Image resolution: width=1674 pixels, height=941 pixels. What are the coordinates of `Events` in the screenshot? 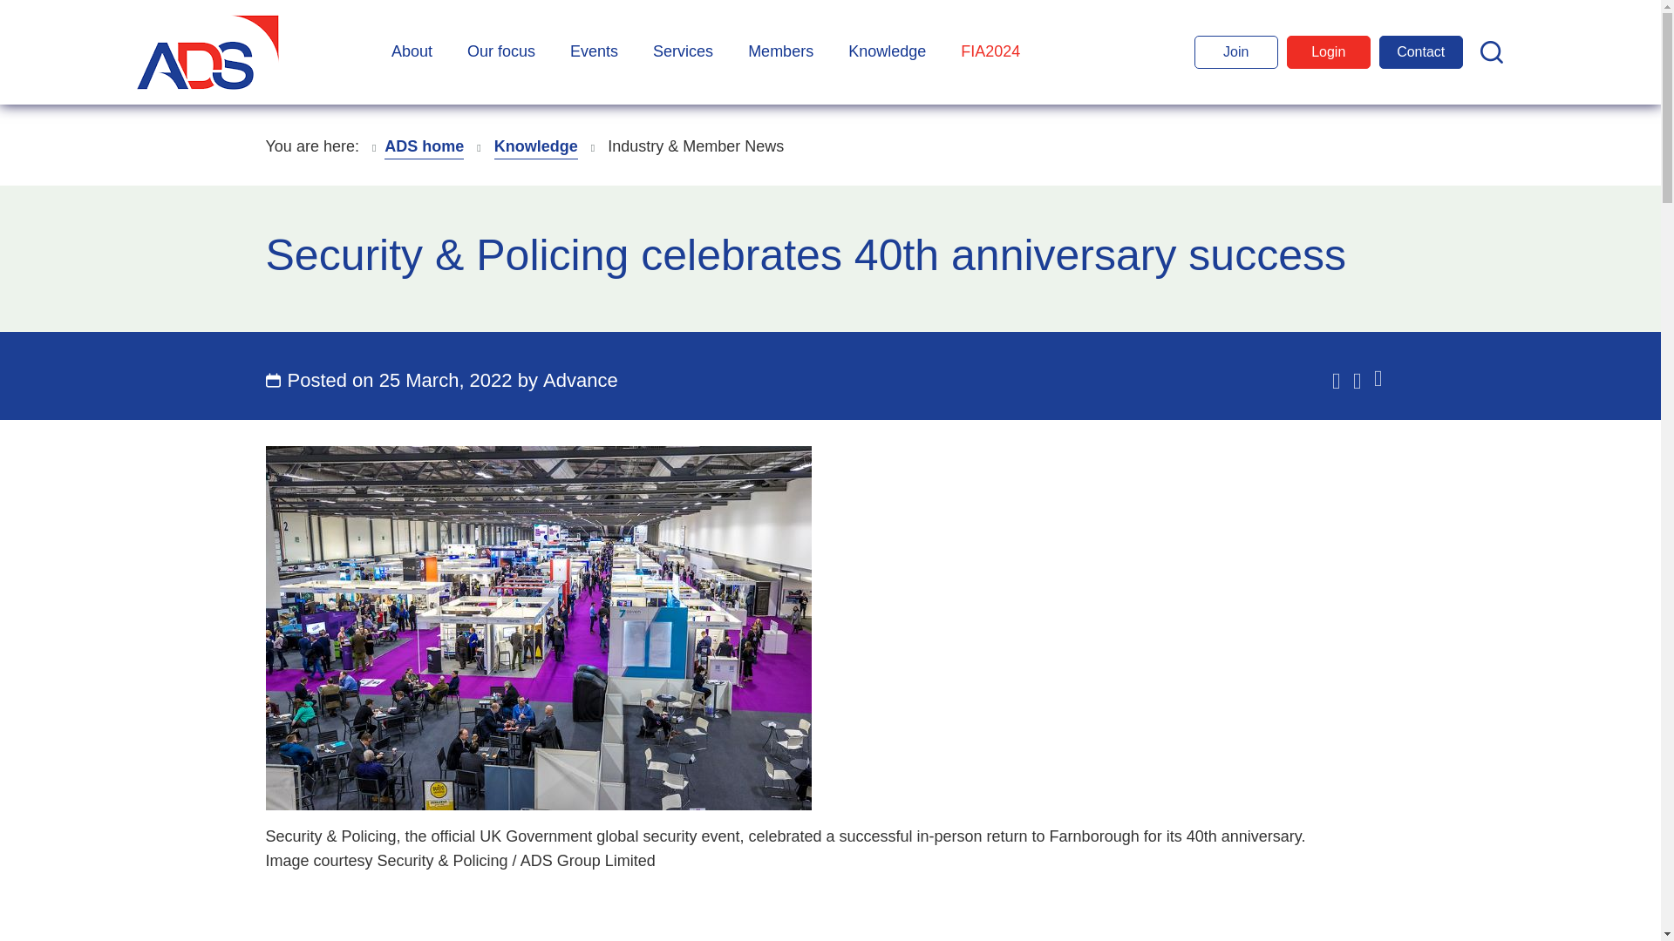 It's located at (594, 51).